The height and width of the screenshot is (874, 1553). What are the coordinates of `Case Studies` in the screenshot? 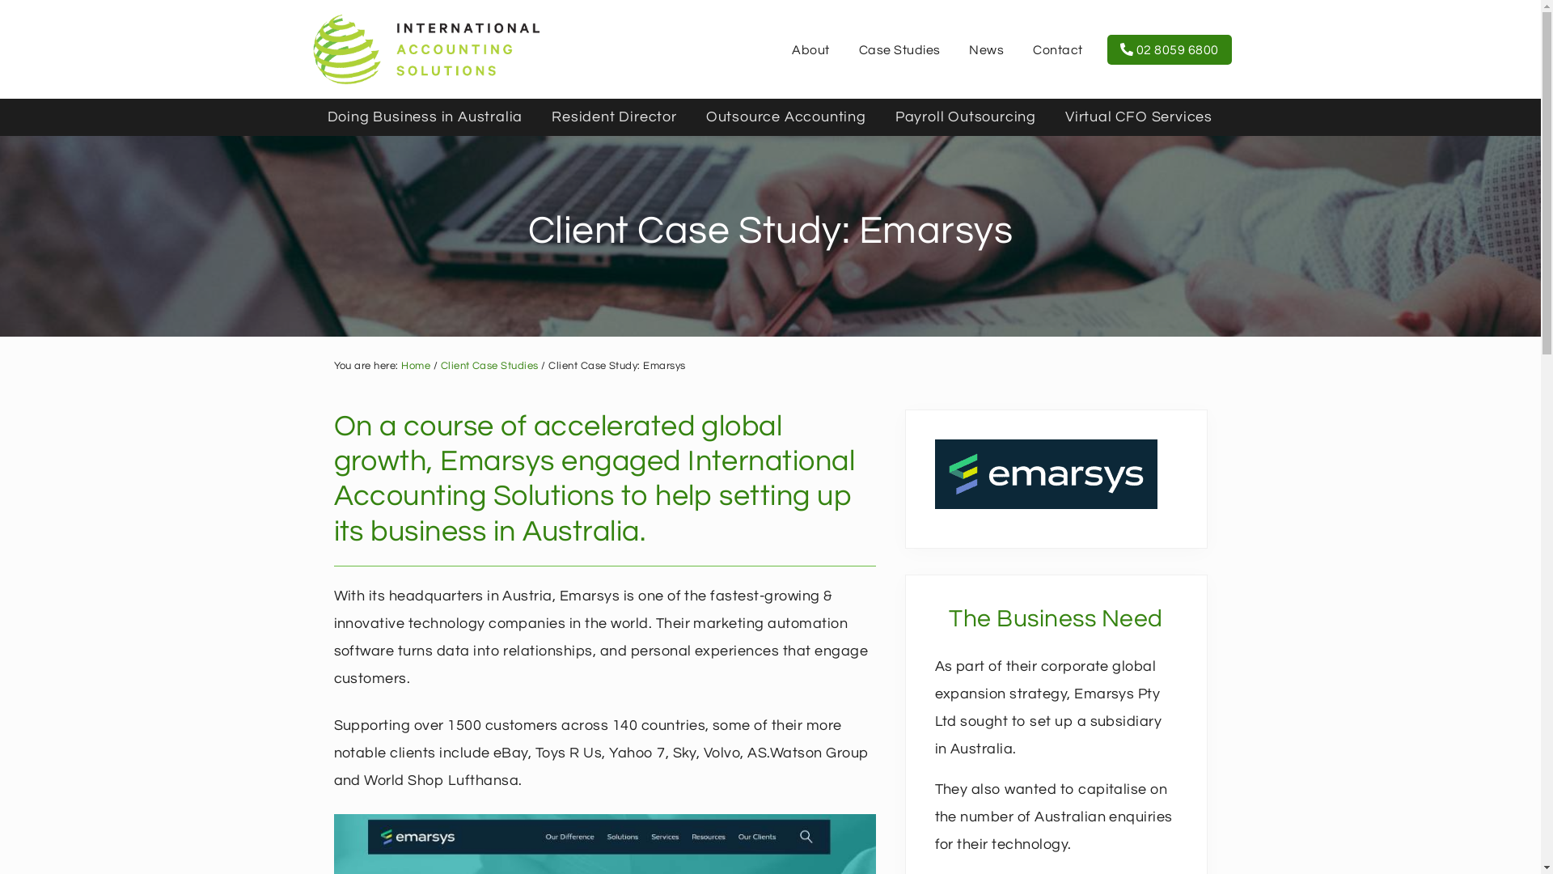 It's located at (899, 50).